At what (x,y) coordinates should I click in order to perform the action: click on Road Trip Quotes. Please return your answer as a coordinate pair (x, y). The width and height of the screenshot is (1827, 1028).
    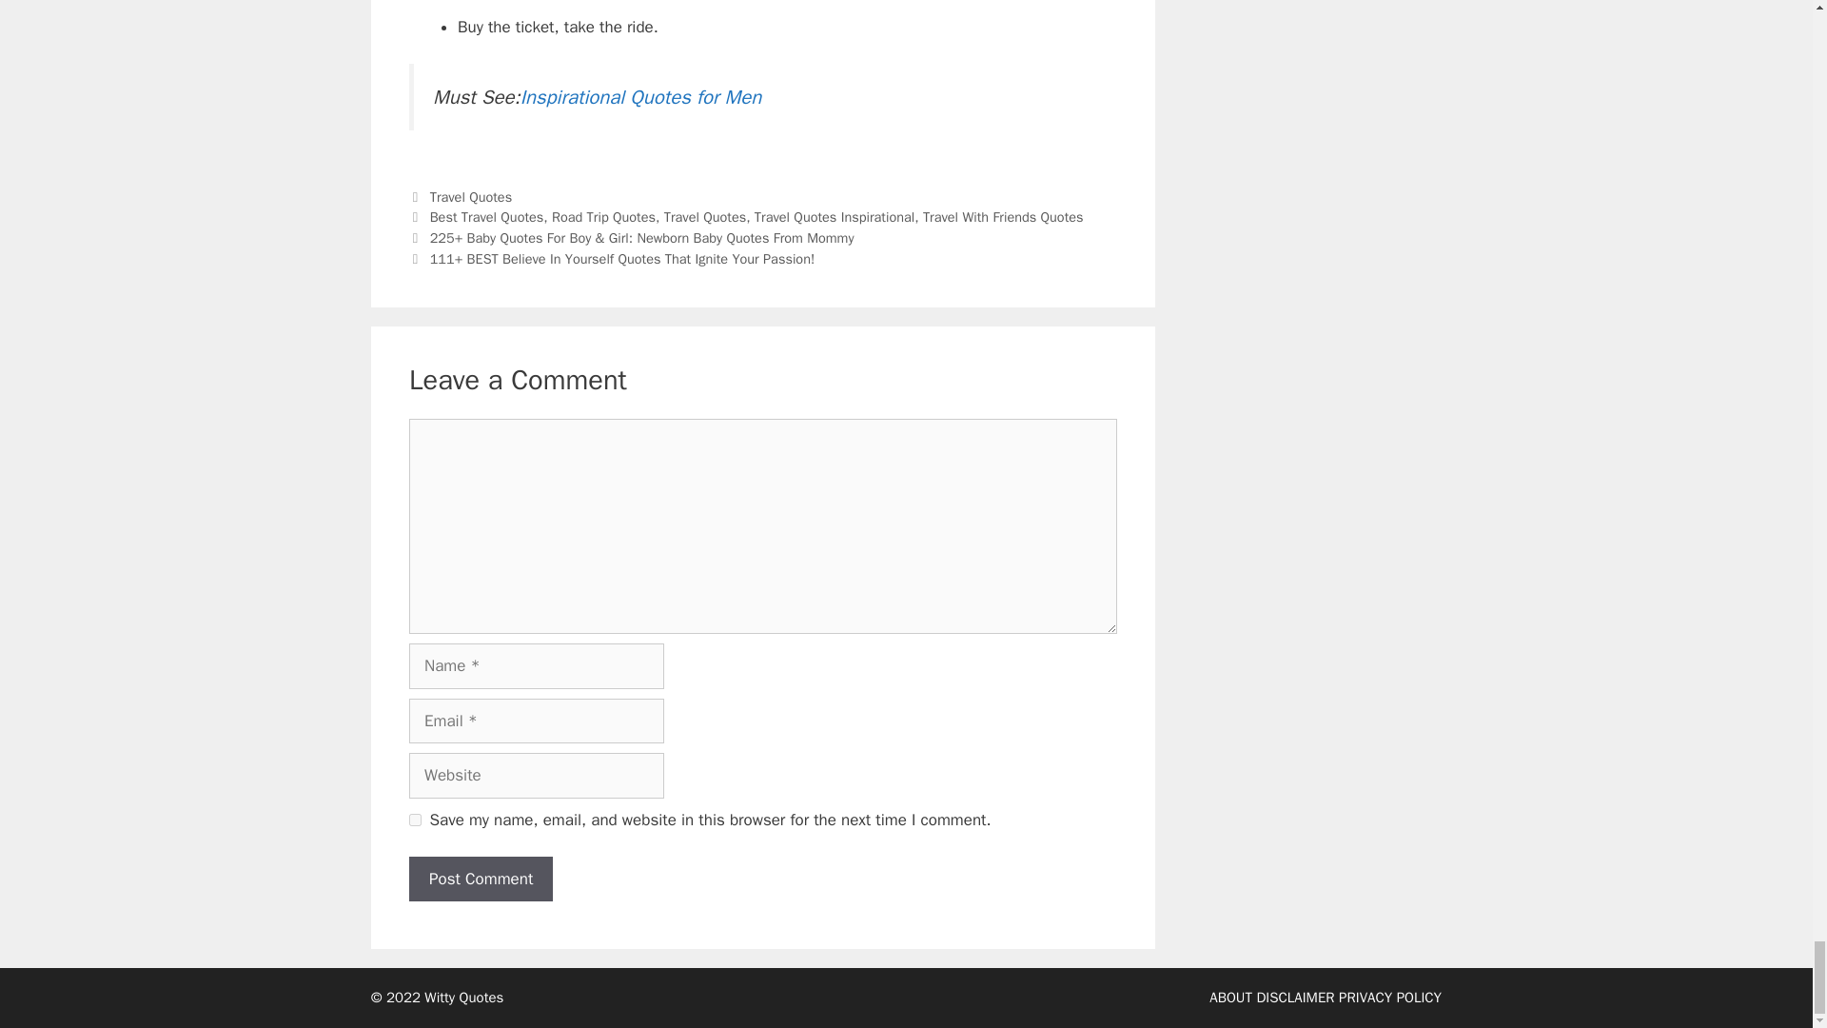
    Looking at the image, I should click on (603, 217).